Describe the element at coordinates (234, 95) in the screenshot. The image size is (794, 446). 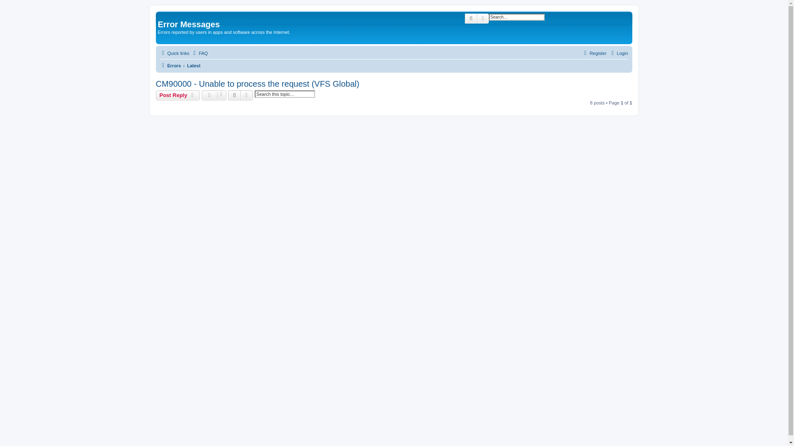
I see `Search` at that location.